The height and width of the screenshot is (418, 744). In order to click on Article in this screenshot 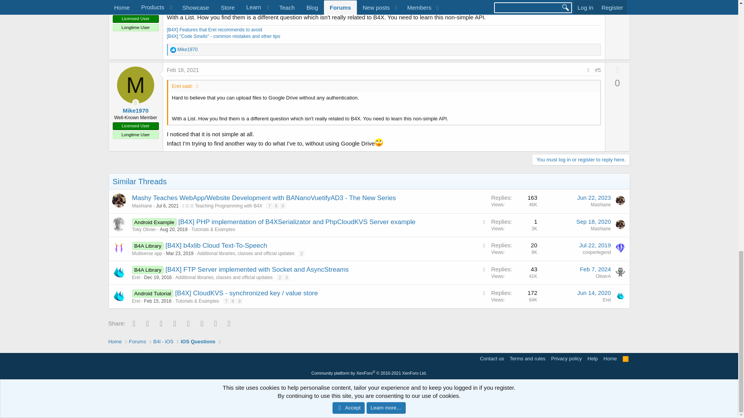, I will do `click(484, 222)`.